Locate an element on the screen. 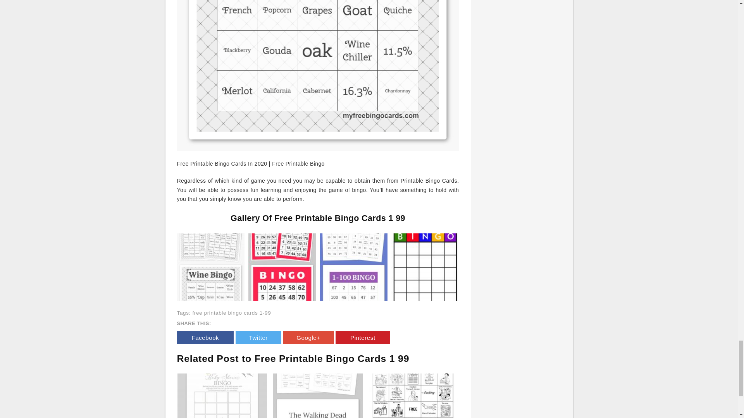 The width and height of the screenshot is (744, 418). Pic of A Printable Wolf Bingo With Cards is located at coordinates (318, 396).